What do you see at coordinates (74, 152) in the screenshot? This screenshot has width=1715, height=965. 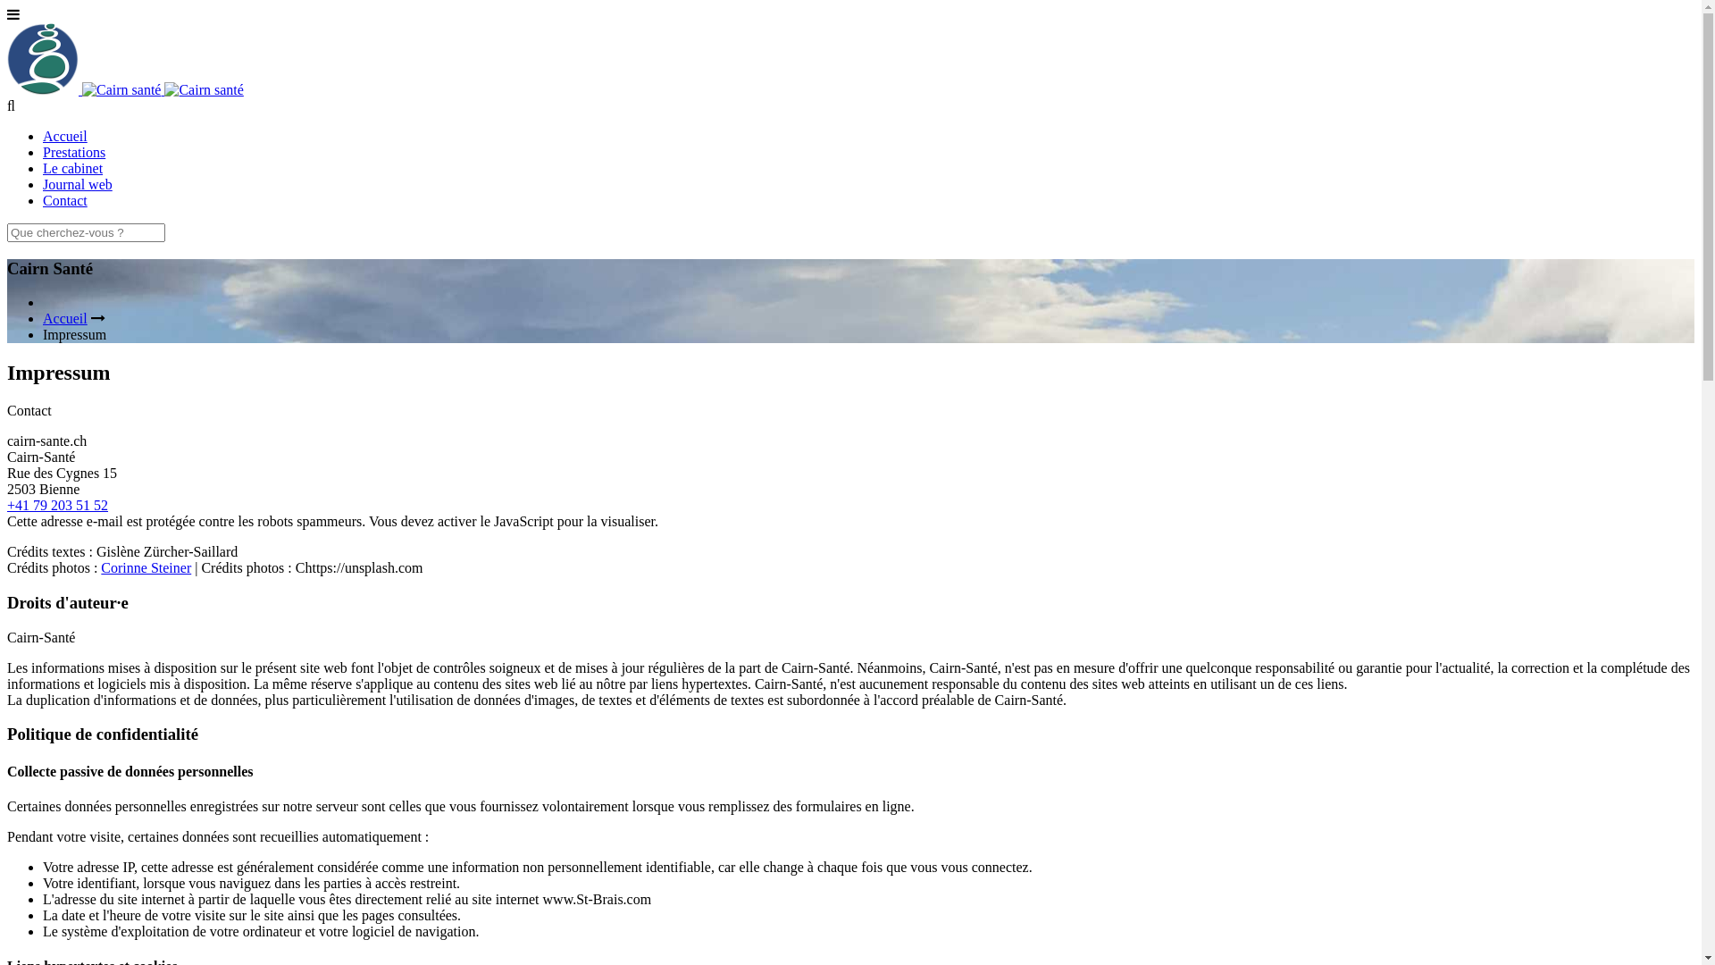 I see `Prestations` at bounding box center [74, 152].